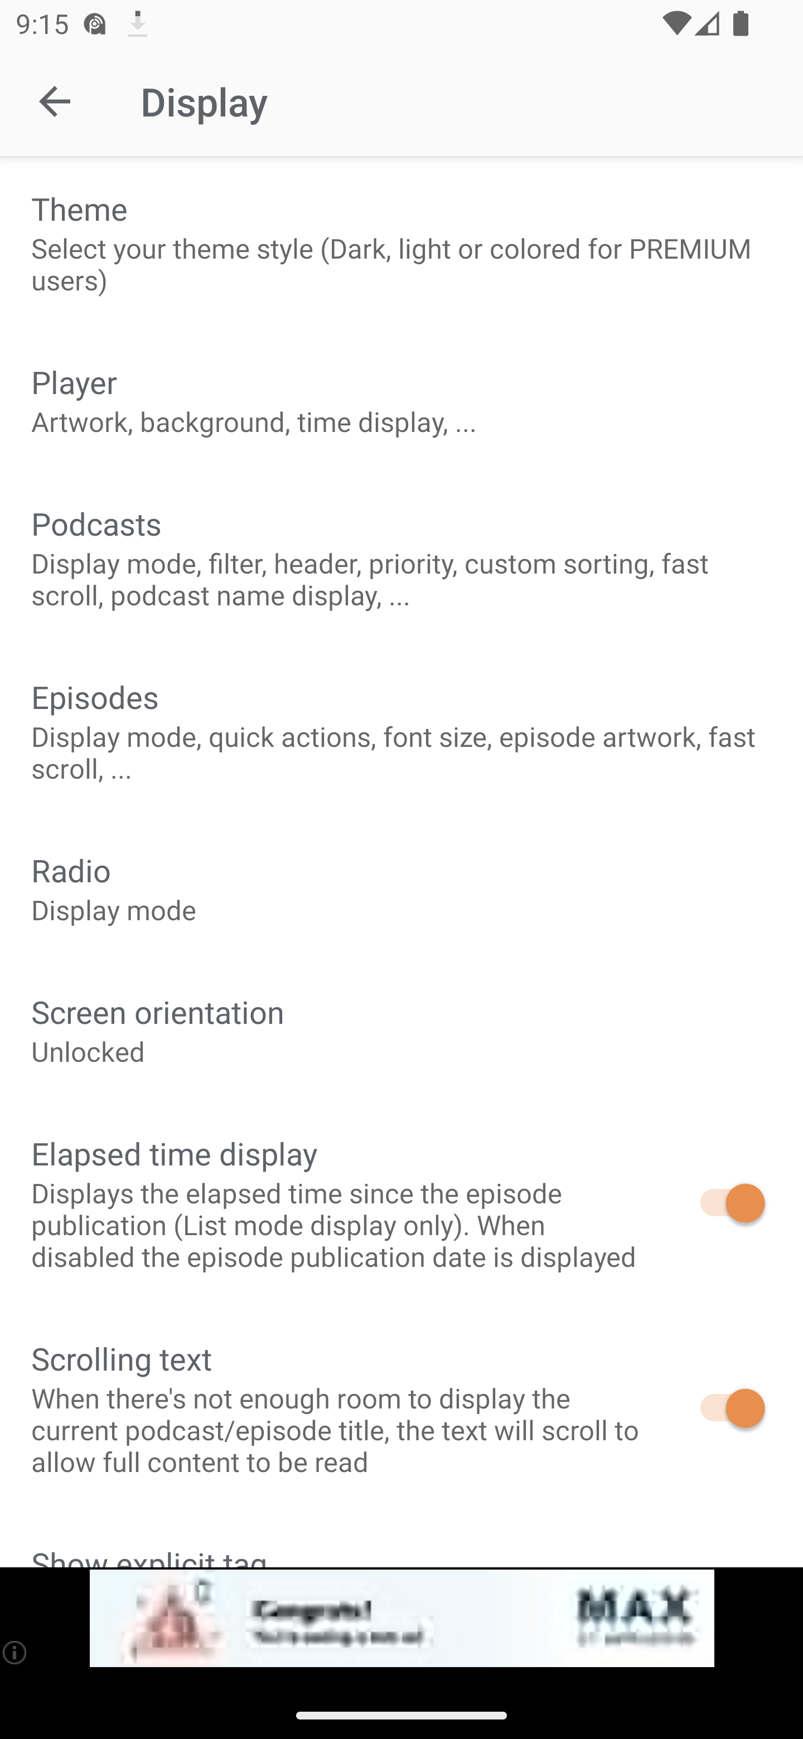 The image size is (803, 1739). I want to click on app-monetization, so click(401, 1619).